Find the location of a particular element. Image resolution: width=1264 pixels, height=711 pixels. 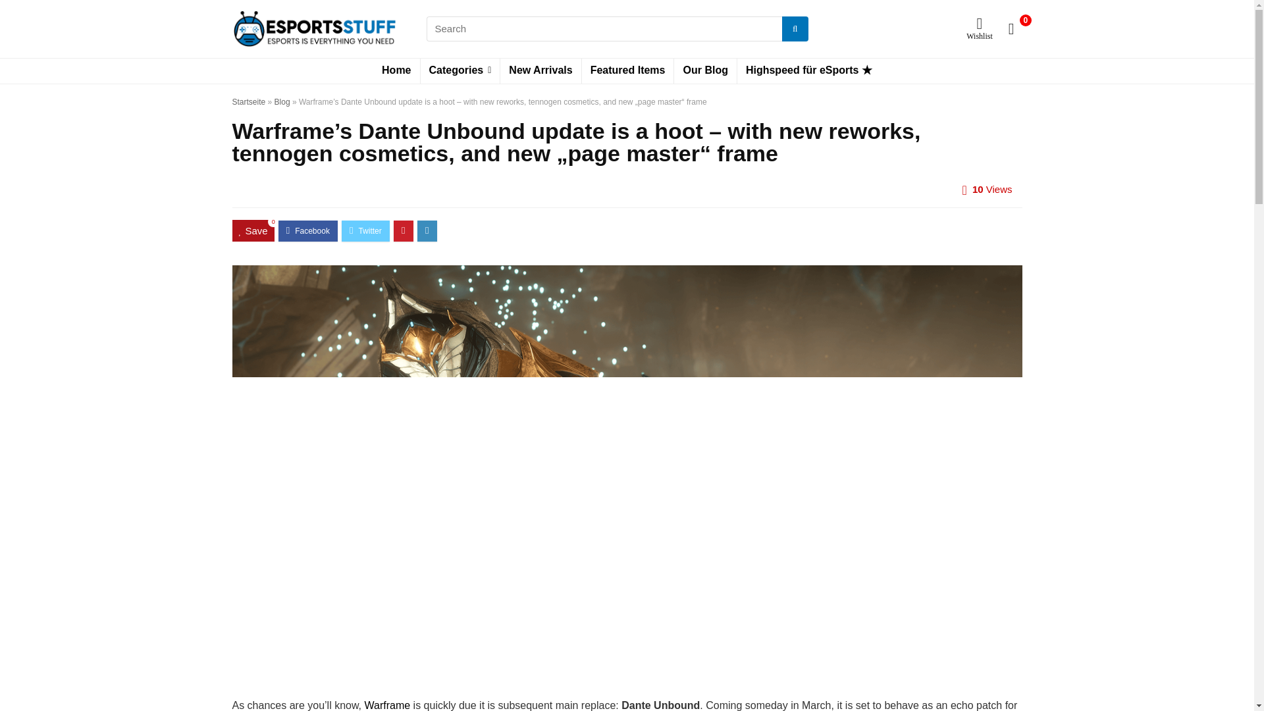

Blog is located at coordinates (282, 101).